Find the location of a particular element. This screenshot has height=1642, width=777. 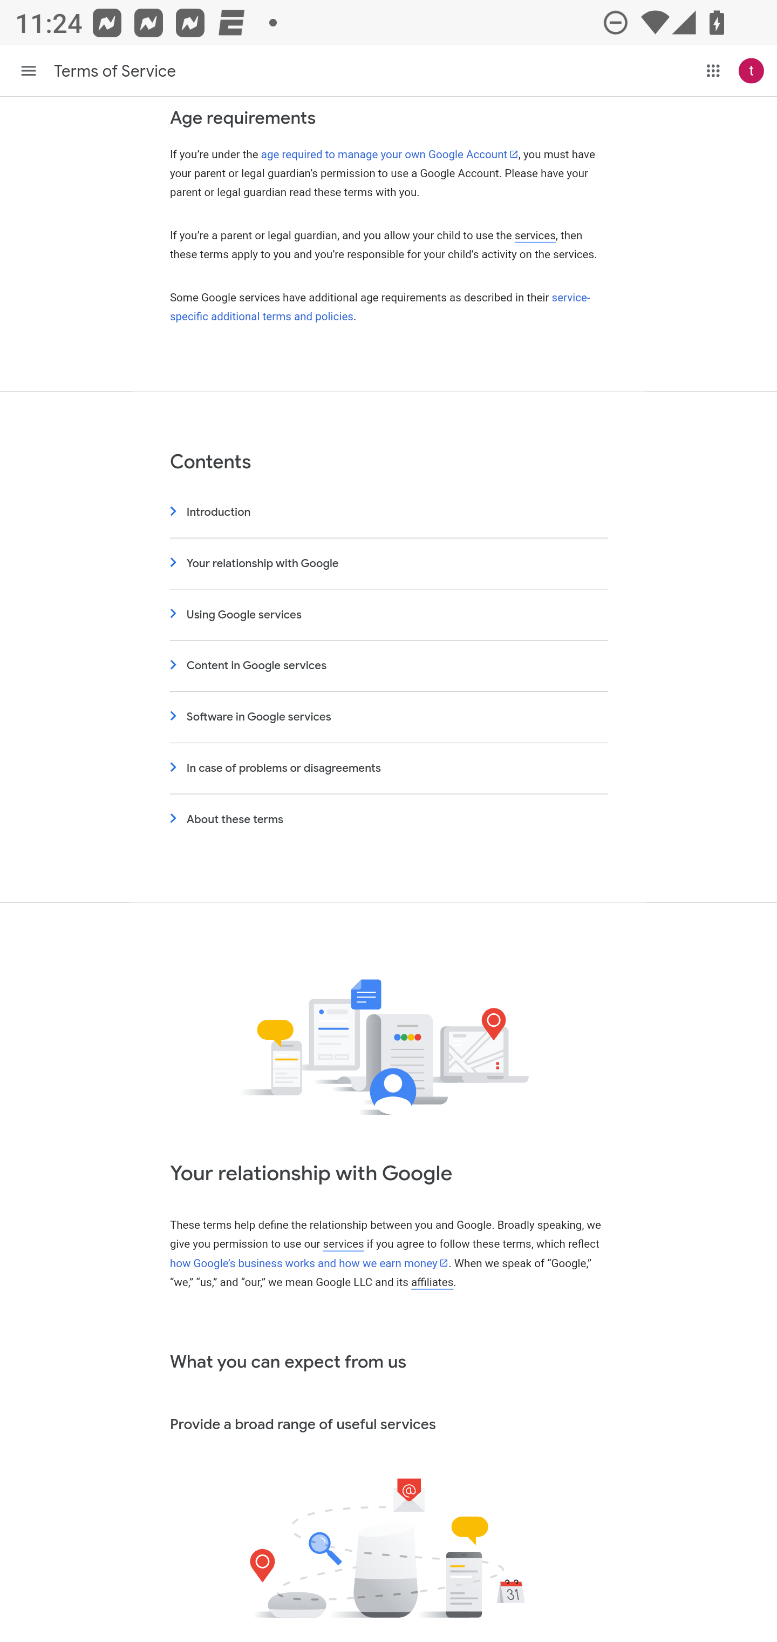

Main menu is located at coordinates (29, 70).